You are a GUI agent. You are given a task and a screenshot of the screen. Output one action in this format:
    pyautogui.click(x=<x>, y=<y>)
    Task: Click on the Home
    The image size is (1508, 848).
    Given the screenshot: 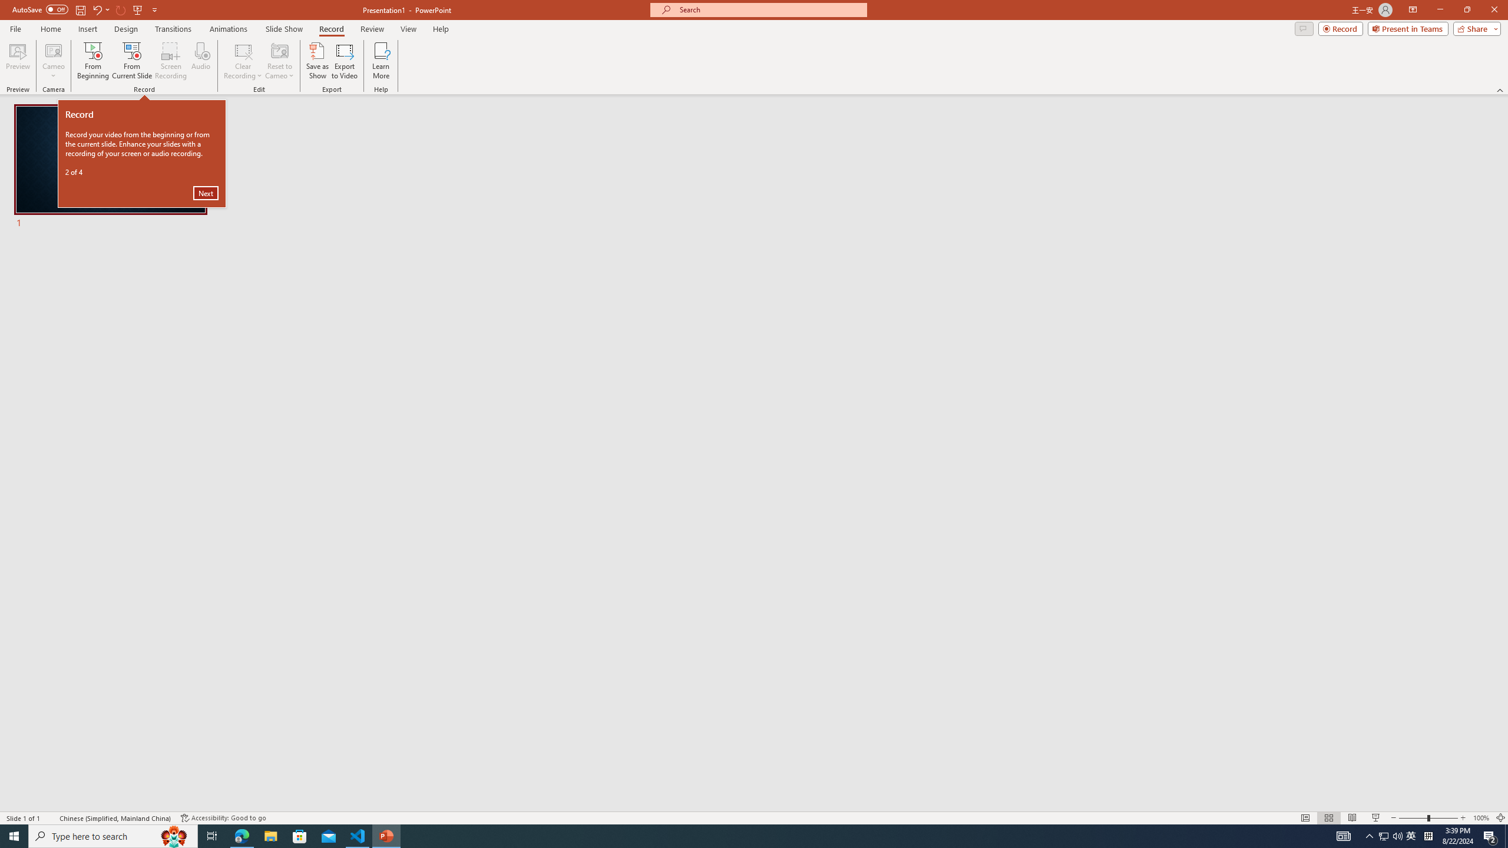 What is the action you would take?
    pyautogui.click(x=50, y=29)
    